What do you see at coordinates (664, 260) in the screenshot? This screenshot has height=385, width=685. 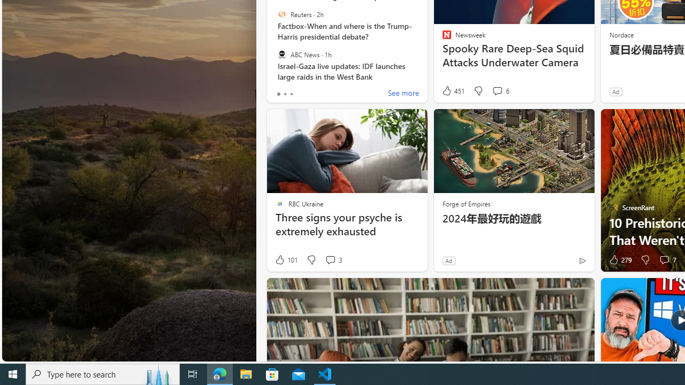 I see `View comments 7 Comment` at bounding box center [664, 260].